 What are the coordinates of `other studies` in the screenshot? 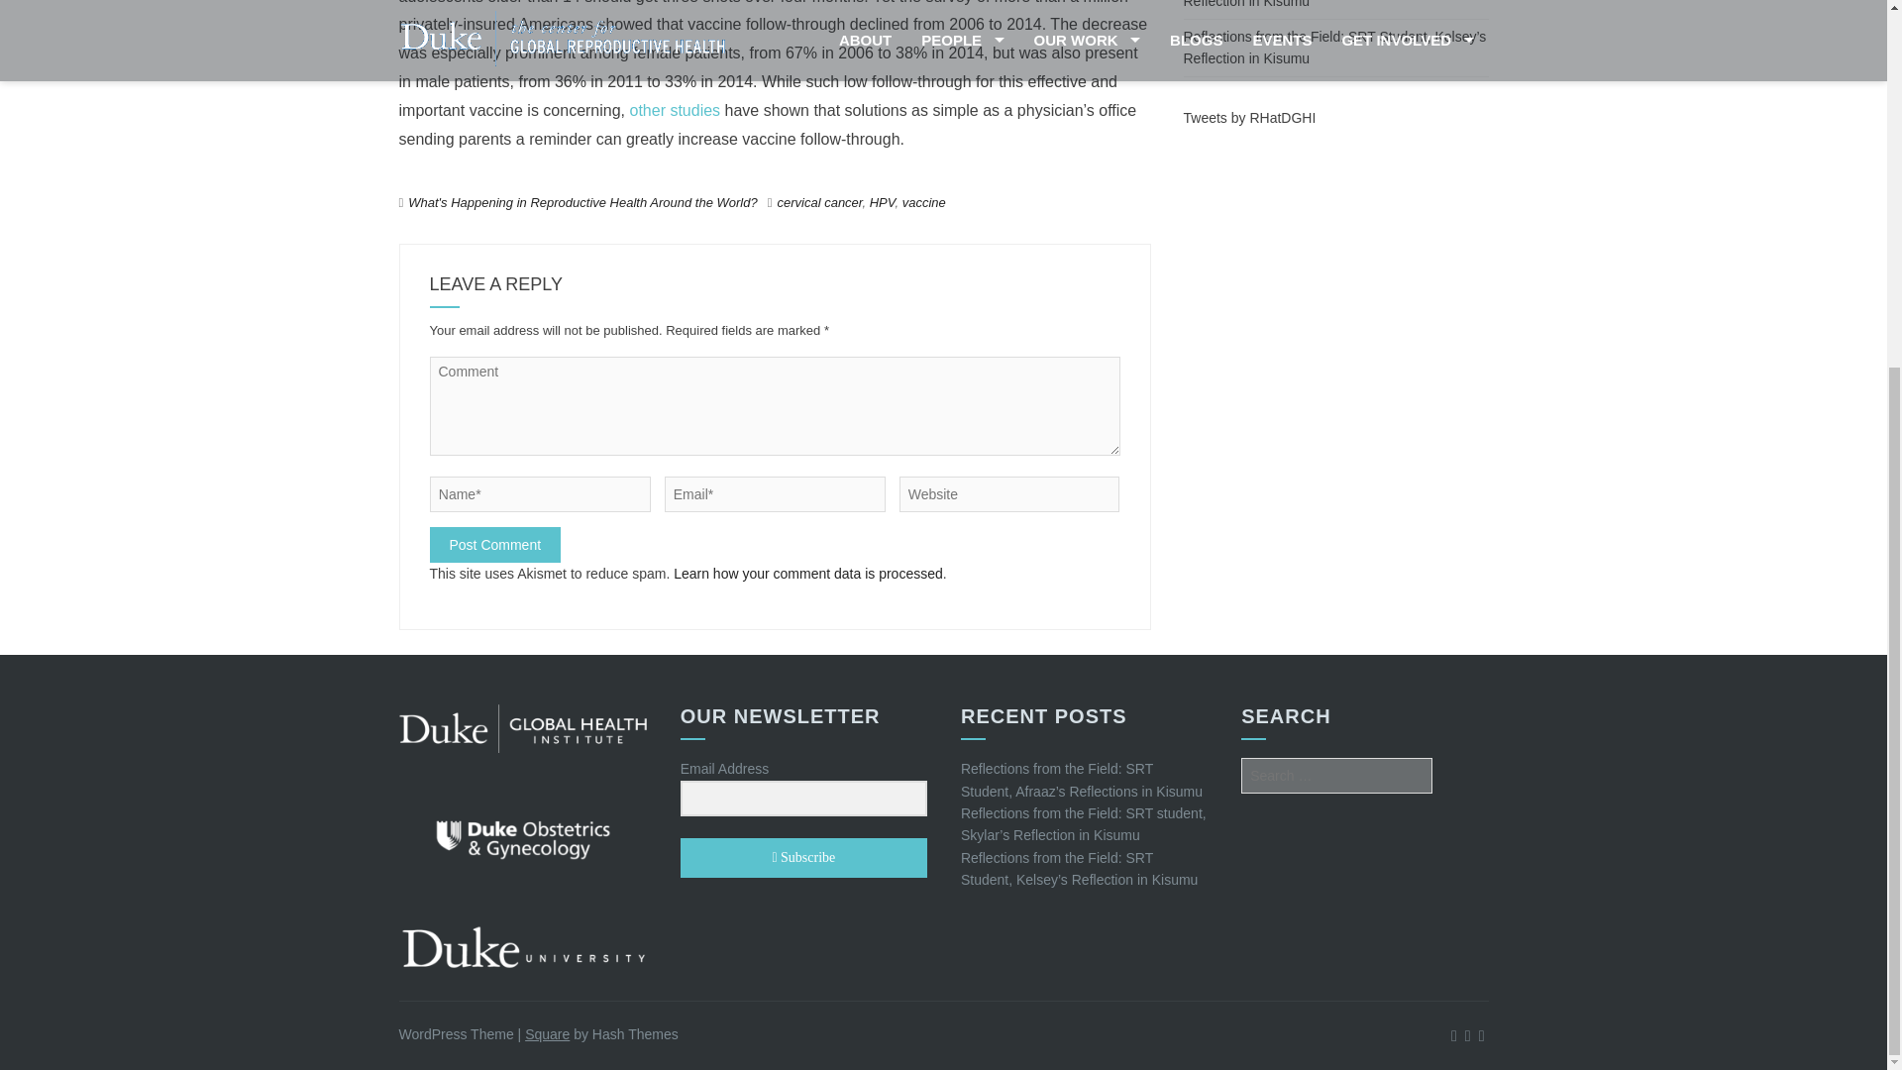 It's located at (675, 109).